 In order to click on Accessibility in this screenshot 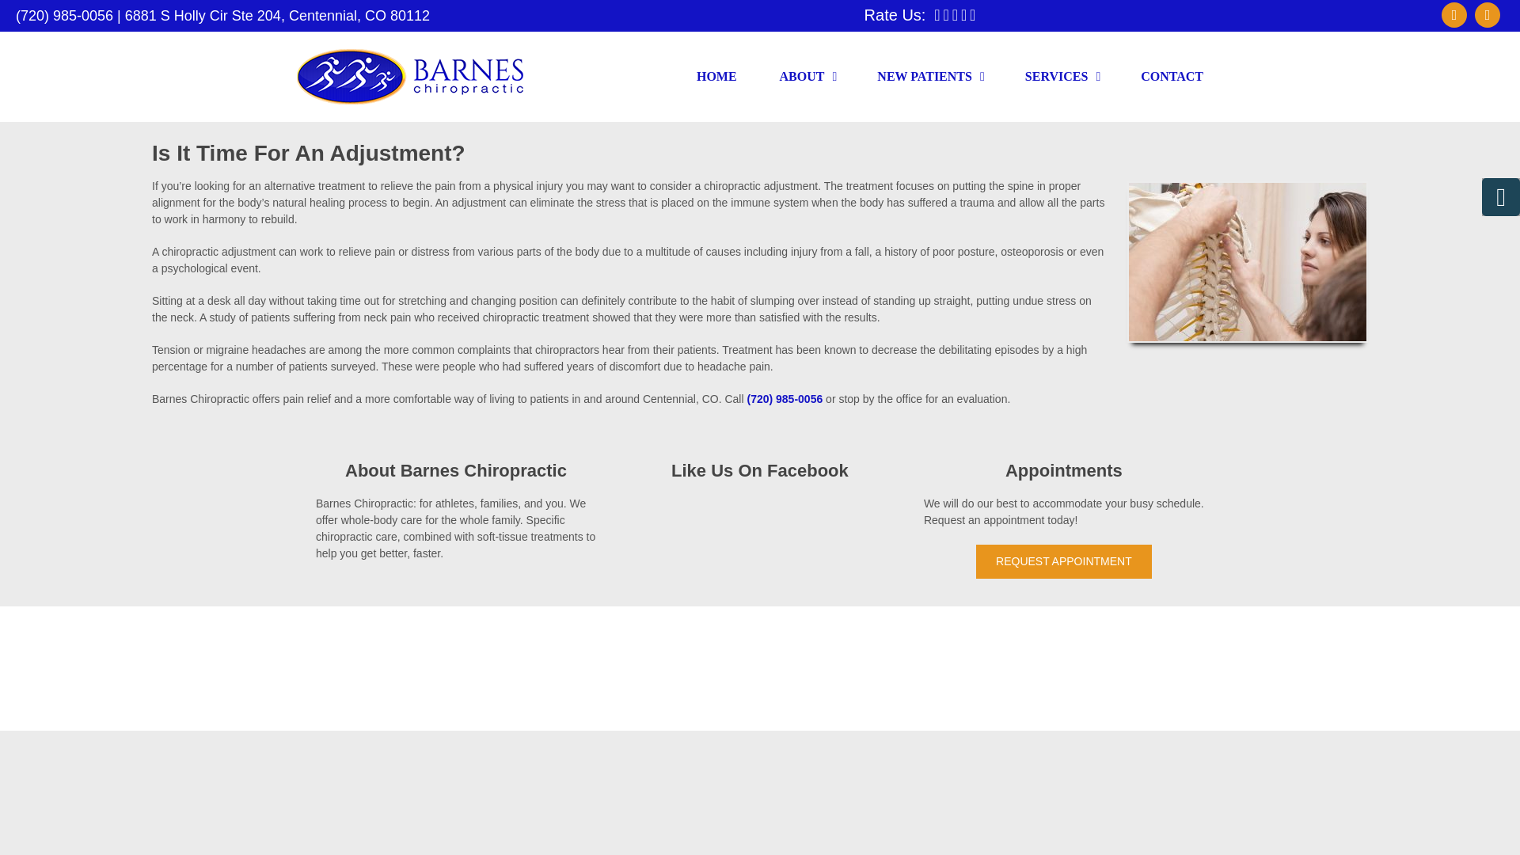, I will do `click(698, 695)`.